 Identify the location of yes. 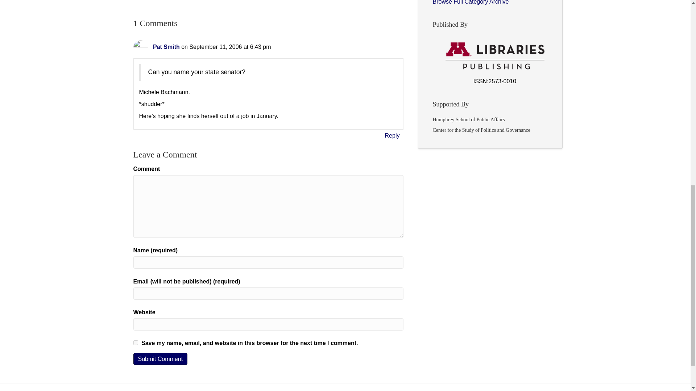
(136, 342).